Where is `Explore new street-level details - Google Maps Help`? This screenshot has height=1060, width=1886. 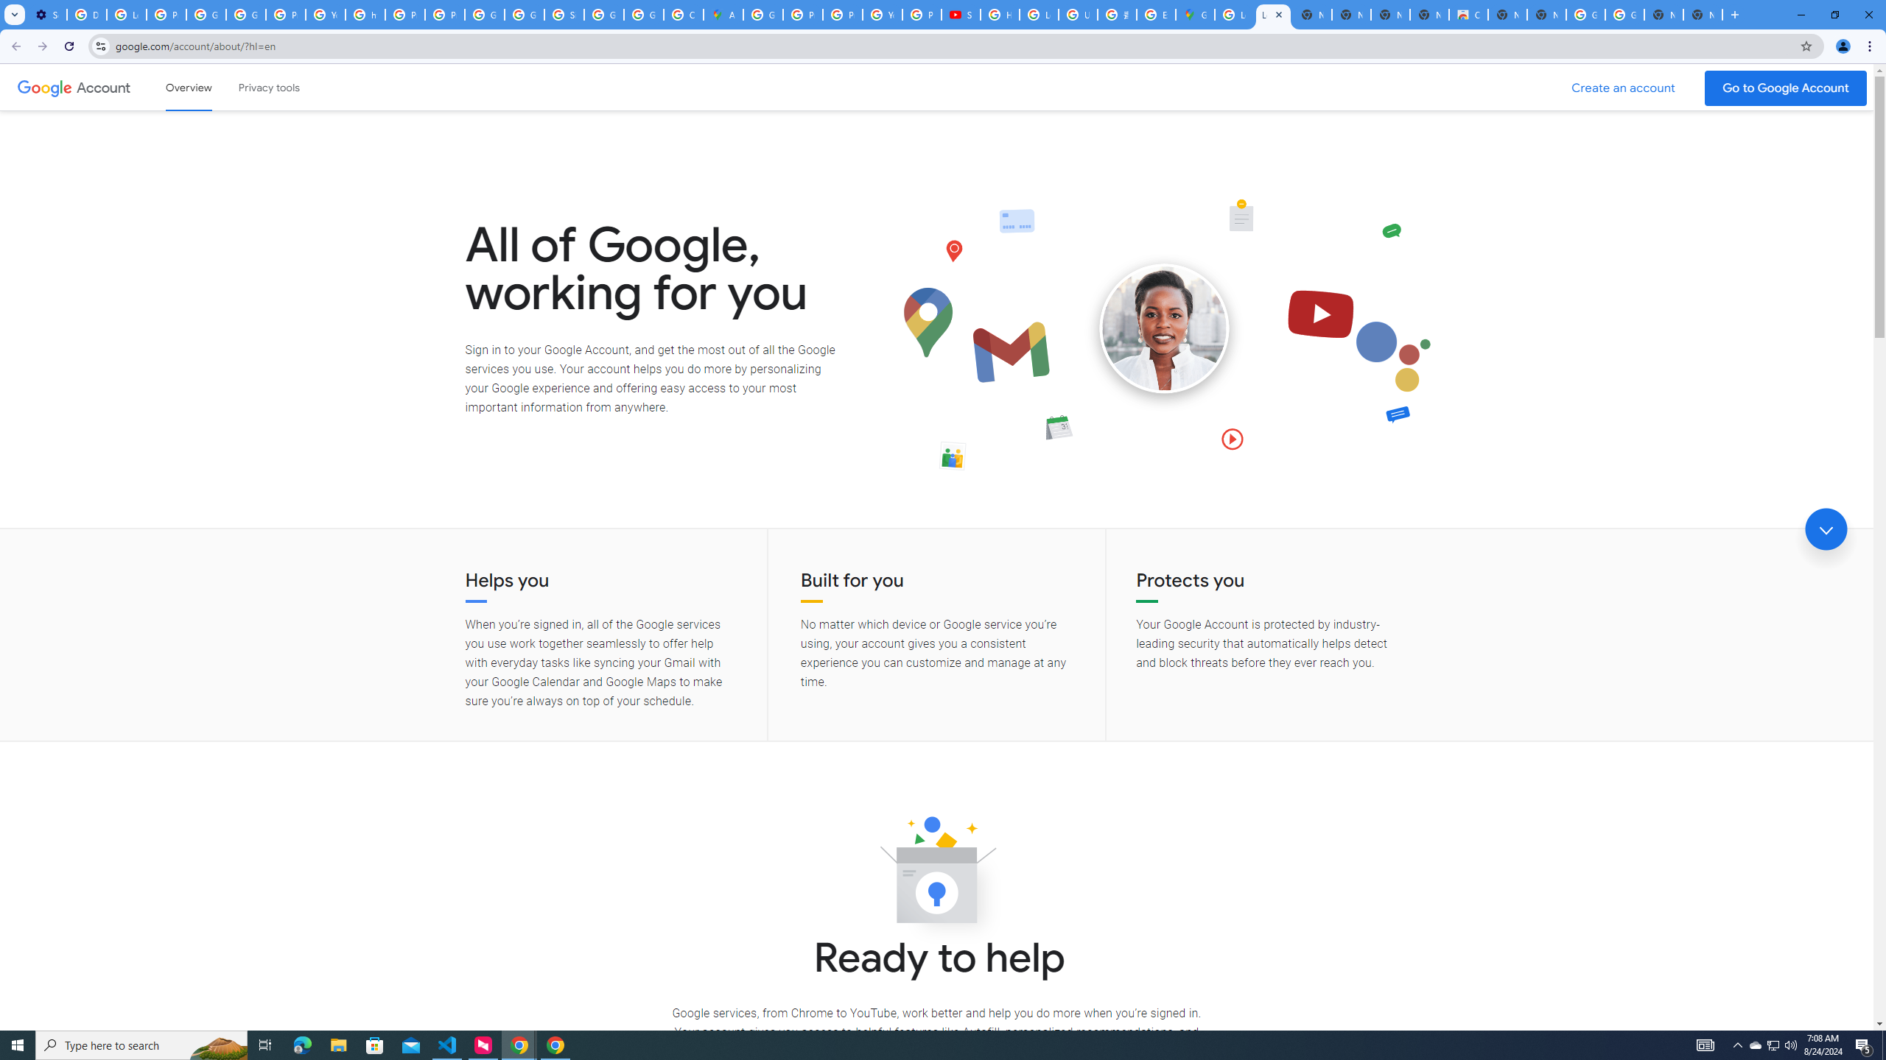 Explore new street-level details - Google Maps Help is located at coordinates (1156, 15).